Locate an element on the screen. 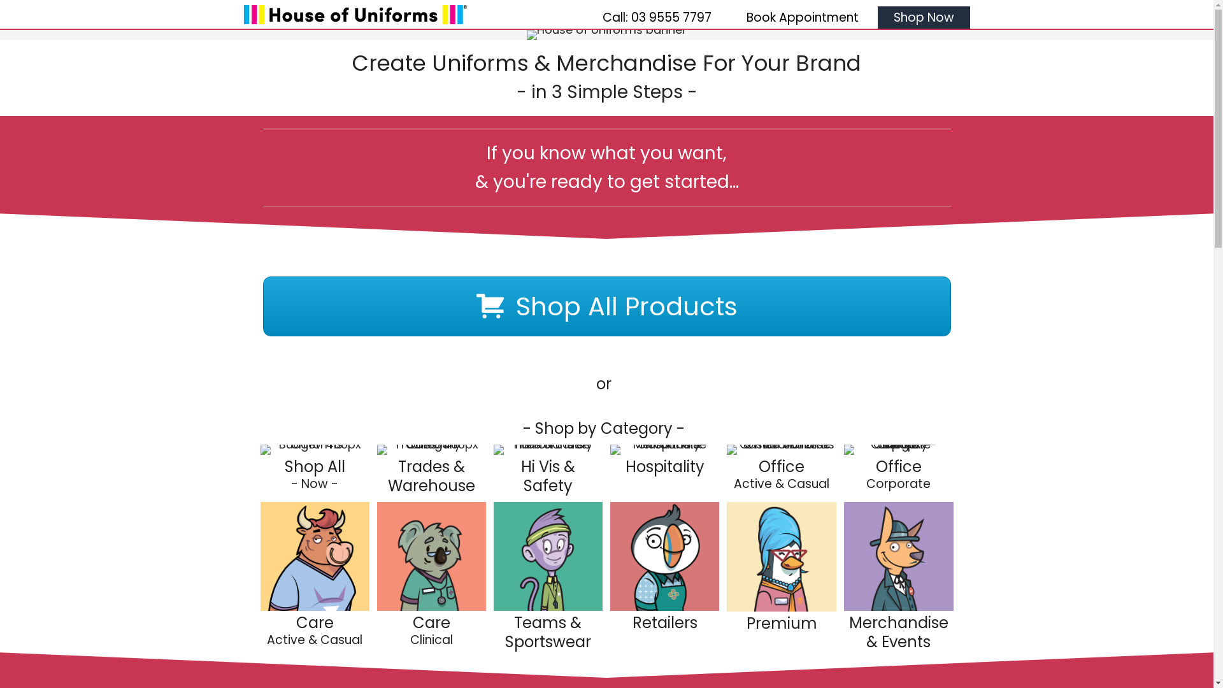 This screenshot has height=688, width=1223. Uniforms-Premium-400px is located at coordinates (782, 557).